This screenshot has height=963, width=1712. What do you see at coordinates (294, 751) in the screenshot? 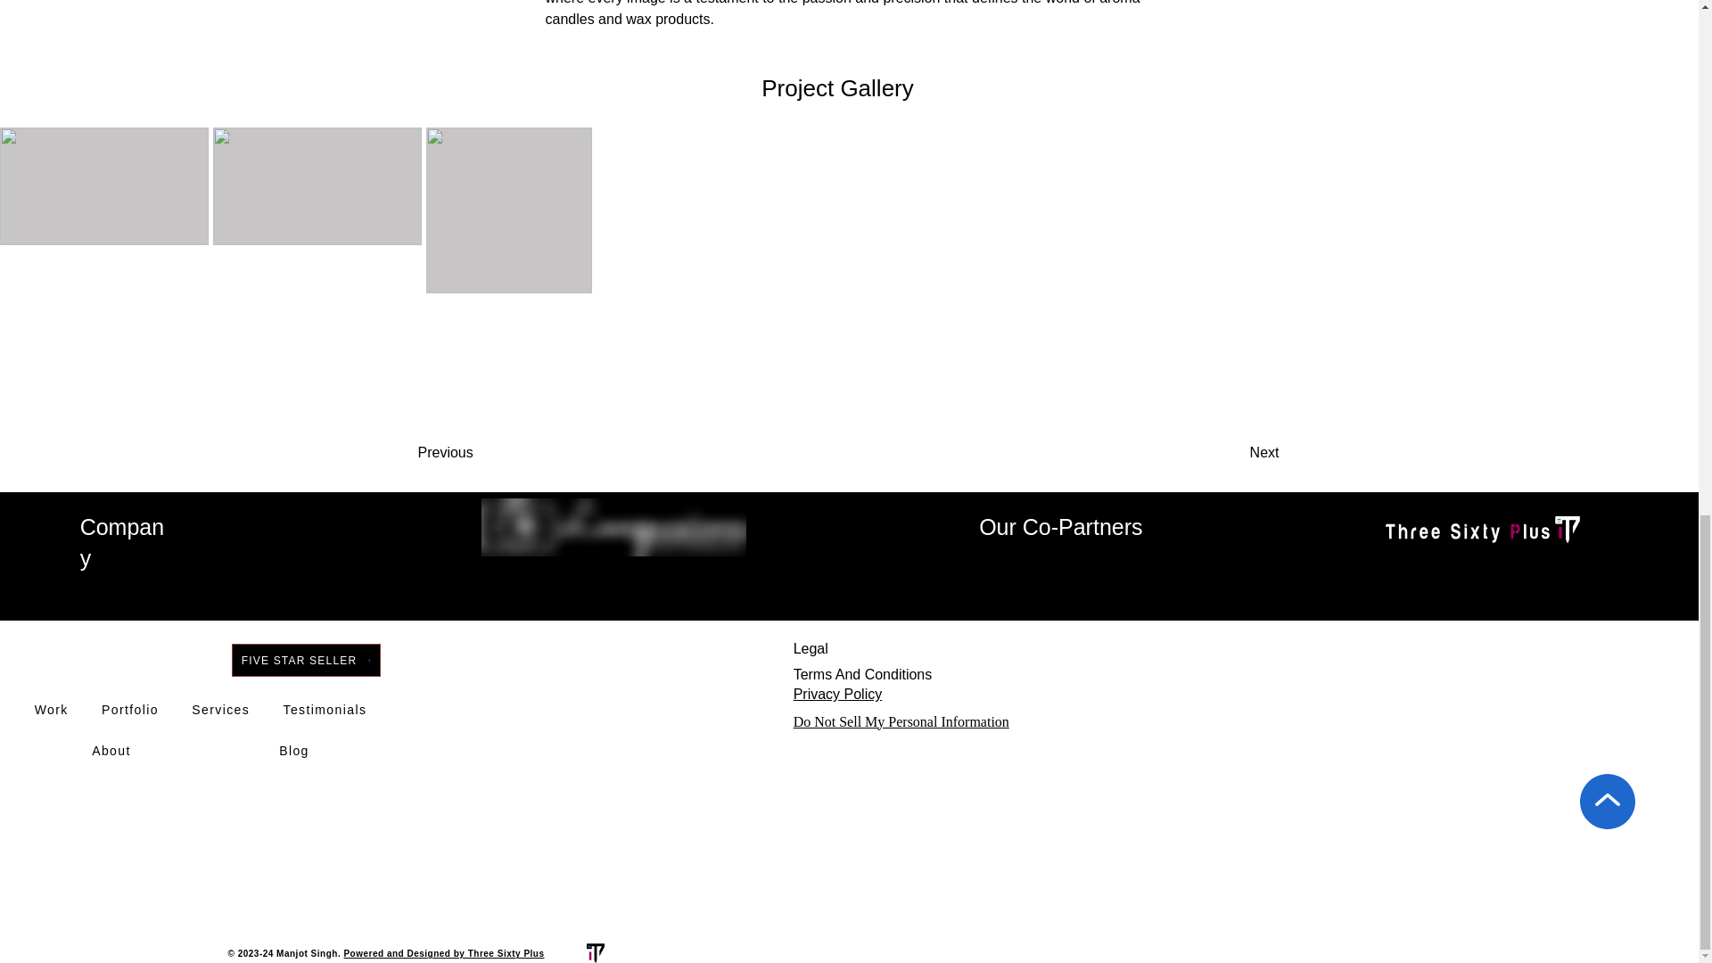
I see `Blog` at bounding box center [294, 751].